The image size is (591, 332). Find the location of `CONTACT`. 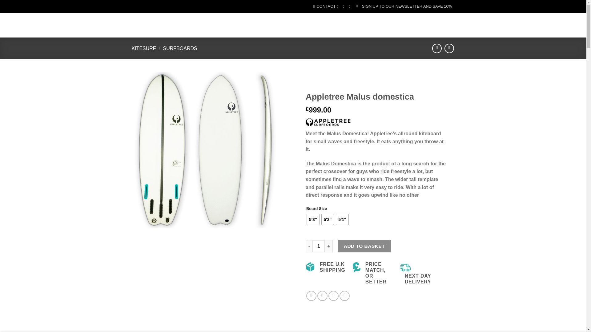

CONTACT is located at coordinates (324, 6).